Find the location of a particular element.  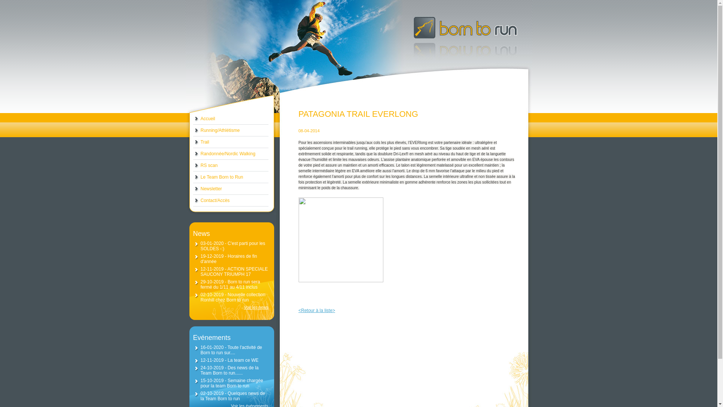

12-11-2019 - ACTION SPECIALE SAUCONY TRIUMPH 17 is located at coordinates (234, 272).